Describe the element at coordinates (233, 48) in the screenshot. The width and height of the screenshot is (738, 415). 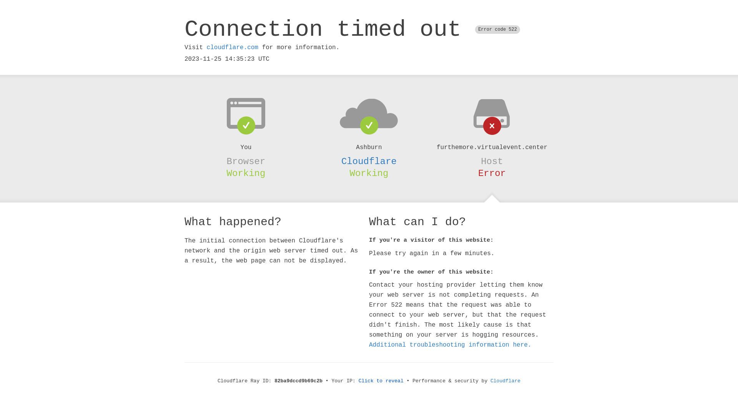
I see `cloudflare.com` at that location.